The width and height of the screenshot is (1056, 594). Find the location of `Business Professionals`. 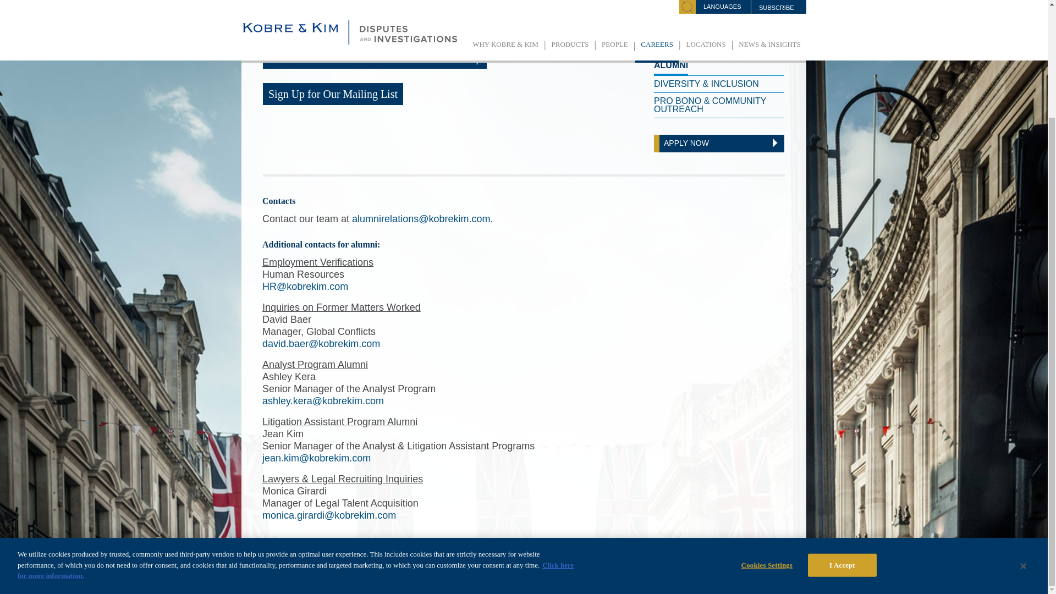

Business Professionals is located at coordinates (714, 48).